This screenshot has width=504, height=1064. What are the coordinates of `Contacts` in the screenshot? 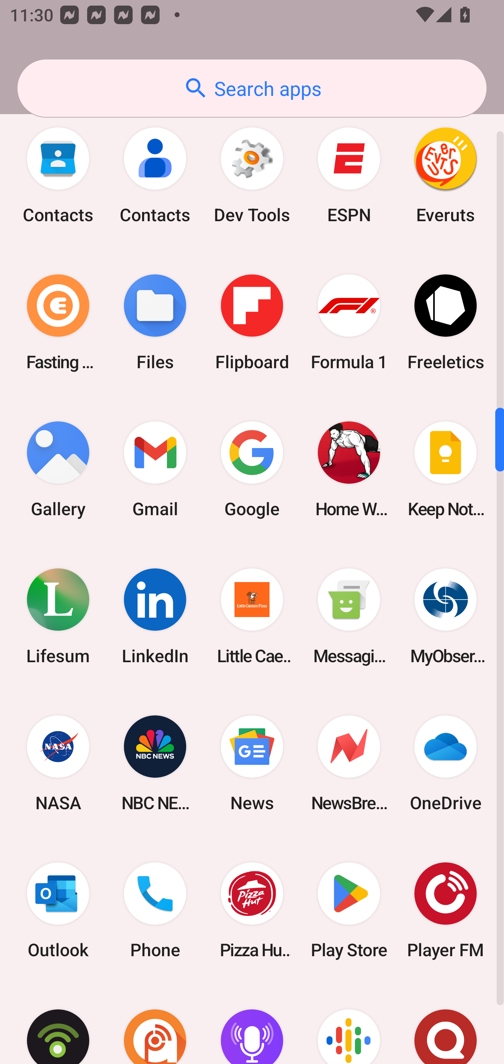 It's located at (58, 175).